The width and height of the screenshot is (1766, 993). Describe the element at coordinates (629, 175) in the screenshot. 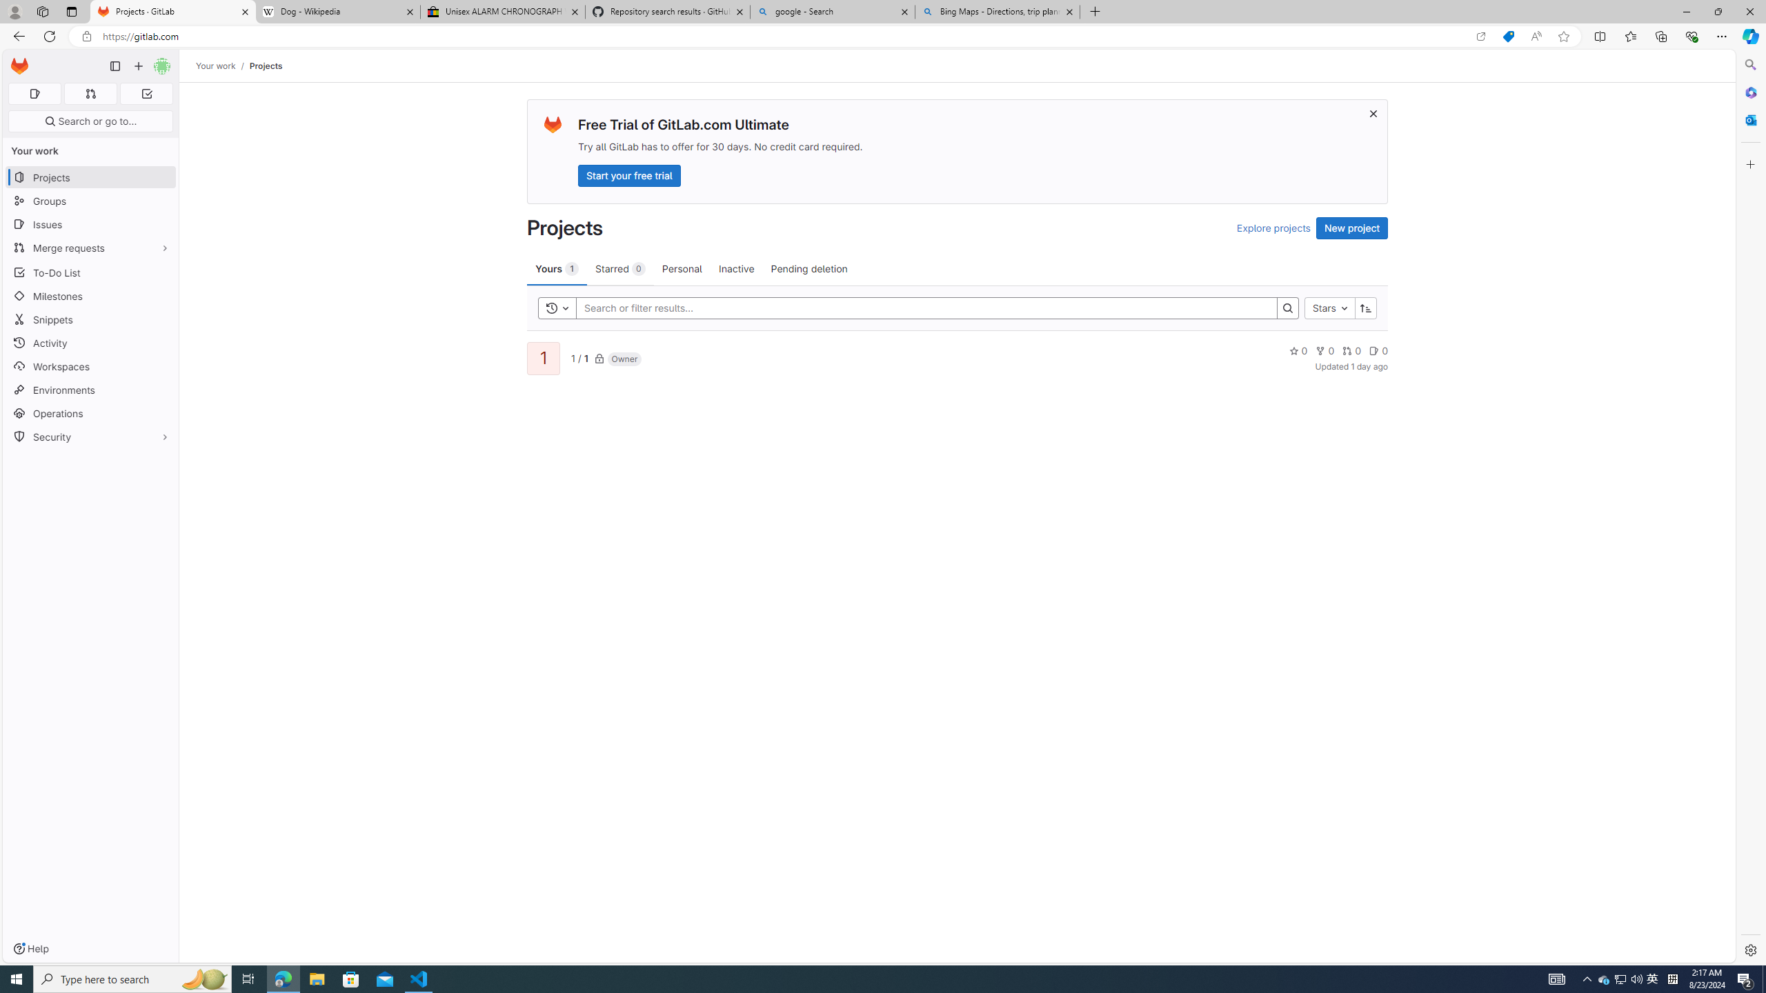

I see `Start your free trial` at that location.